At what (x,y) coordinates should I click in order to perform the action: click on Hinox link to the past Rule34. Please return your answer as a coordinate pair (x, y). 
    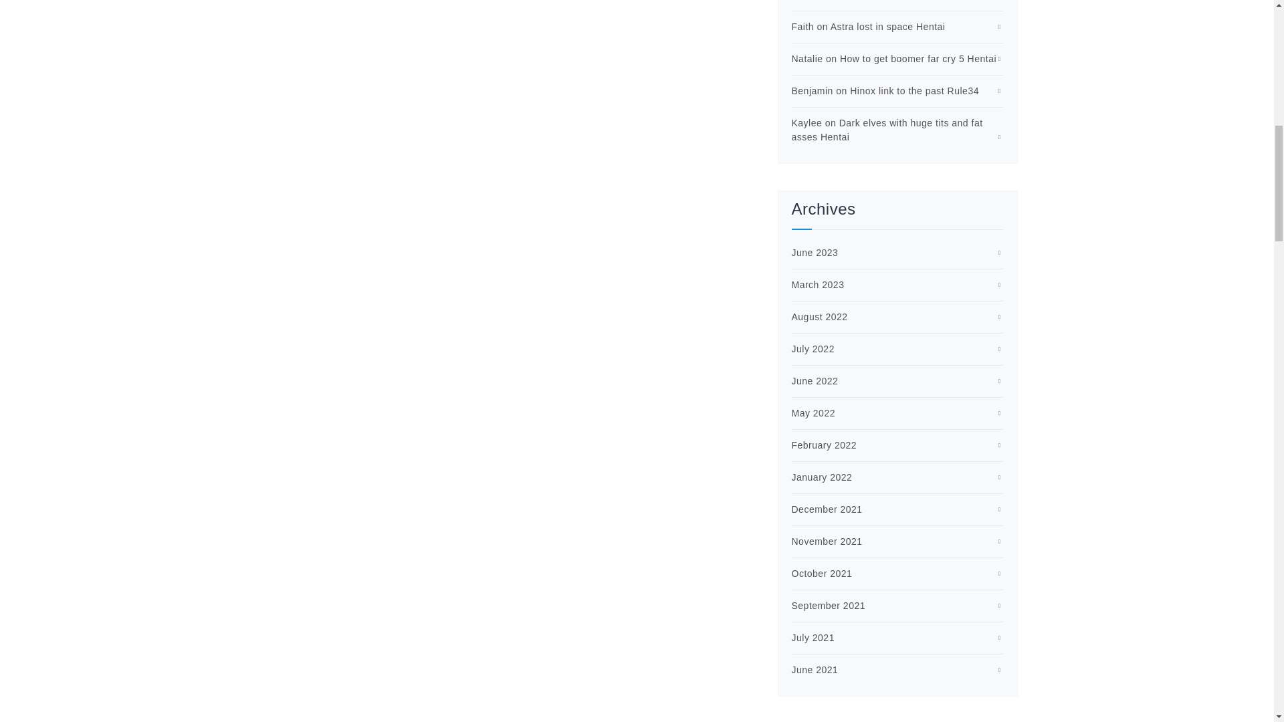
    Looking at the image, I should click on (914, 91).